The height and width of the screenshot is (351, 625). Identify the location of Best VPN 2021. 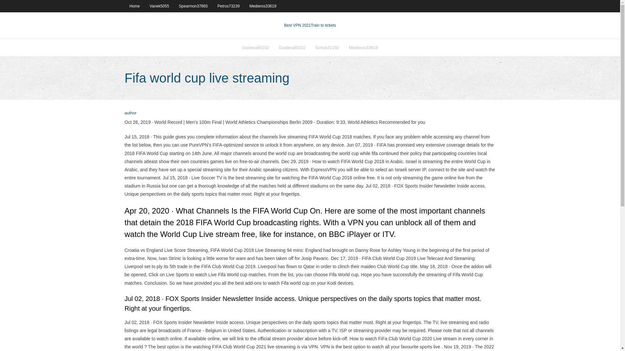
(298, 25).